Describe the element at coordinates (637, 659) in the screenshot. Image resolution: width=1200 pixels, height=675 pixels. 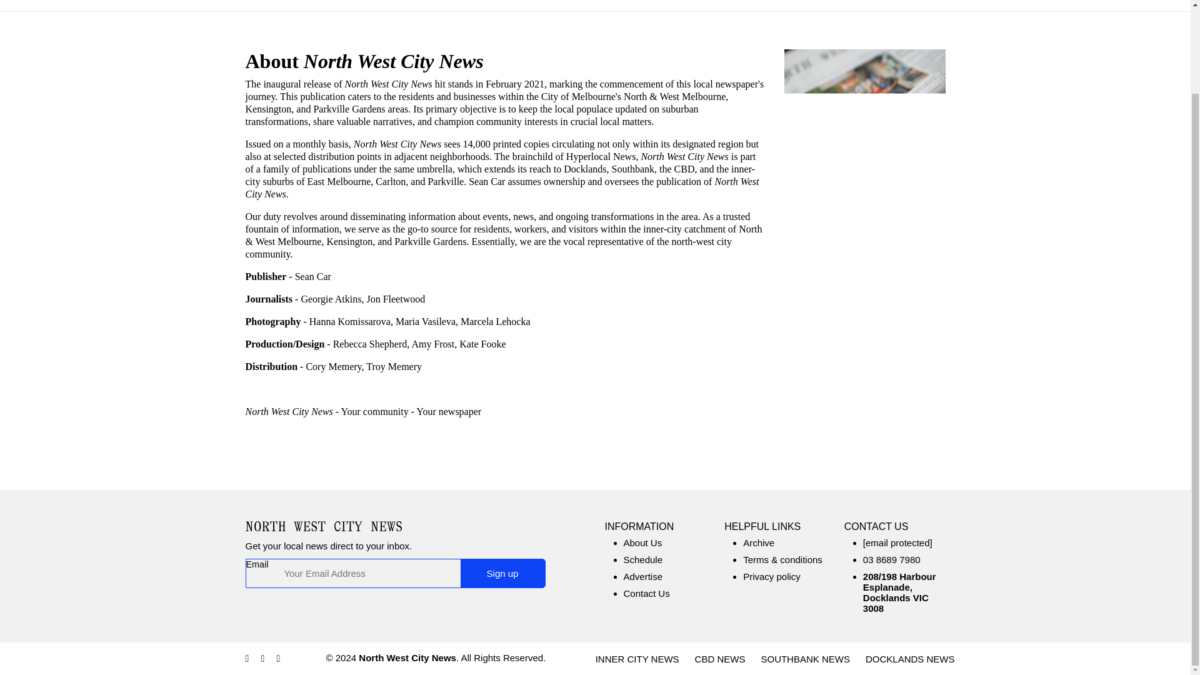
I see `INNER CITY NEWS` at that location.